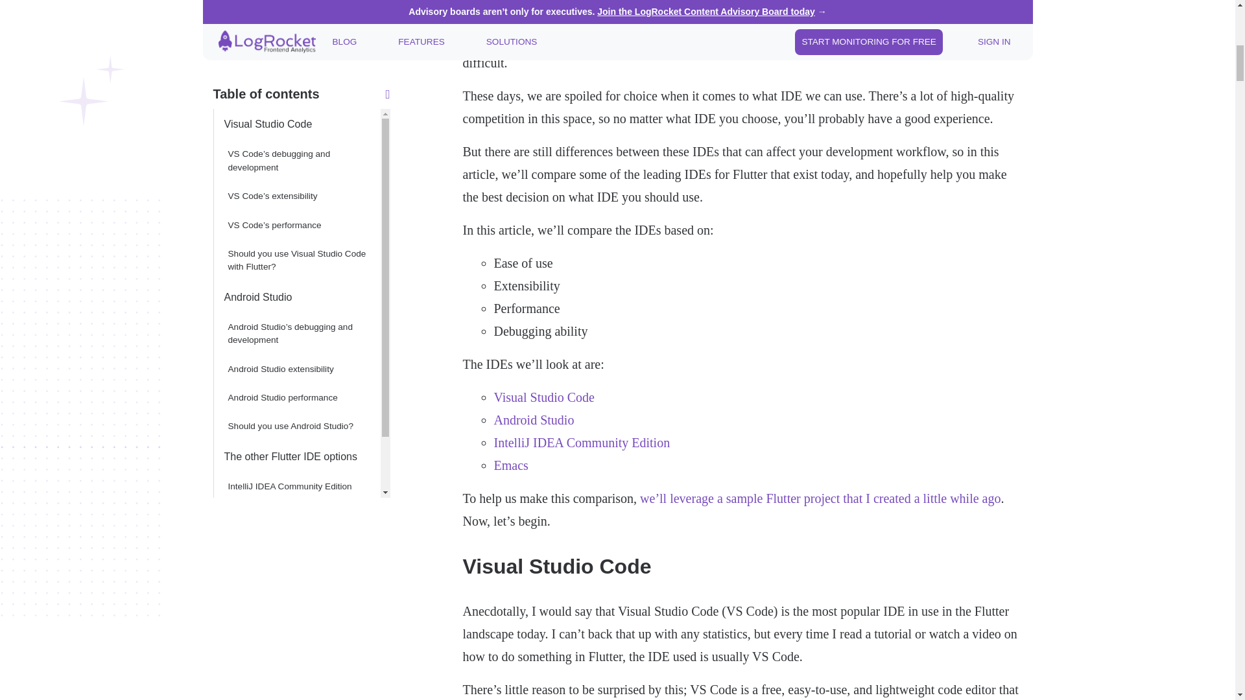 Image resolution: width=1245 pixels, height=700 pixels. What do you see at coordinates (534, 420) in the screenshot?
I see `Android Studio` at bounding box center [534, 420].